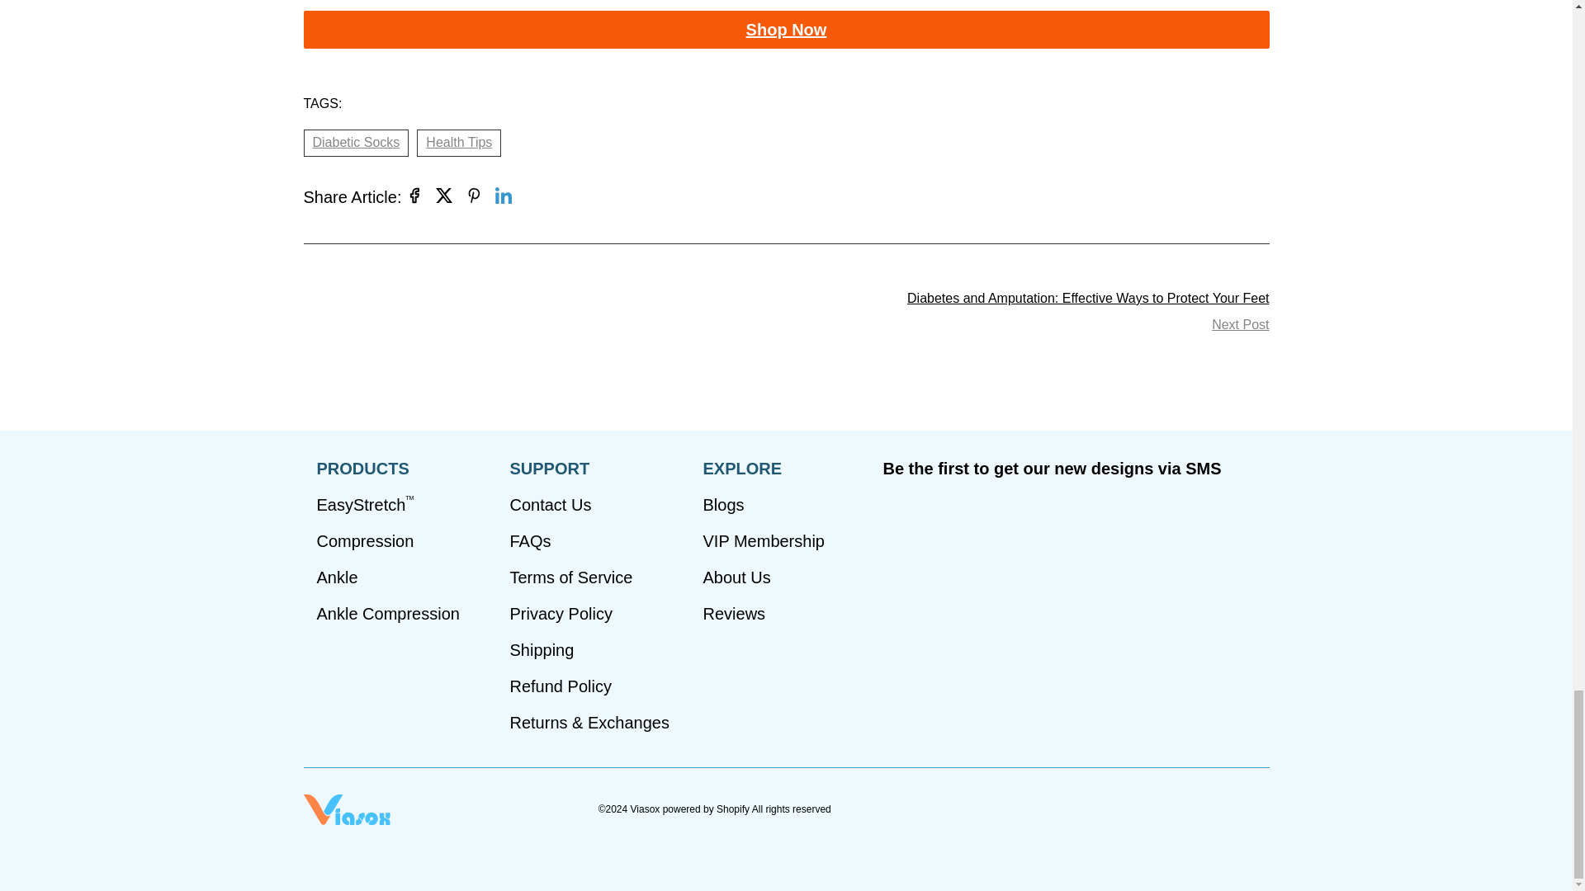 The height and width of the screenshot is (891, 1585). I want to click on FAQs, so click(531, 540).